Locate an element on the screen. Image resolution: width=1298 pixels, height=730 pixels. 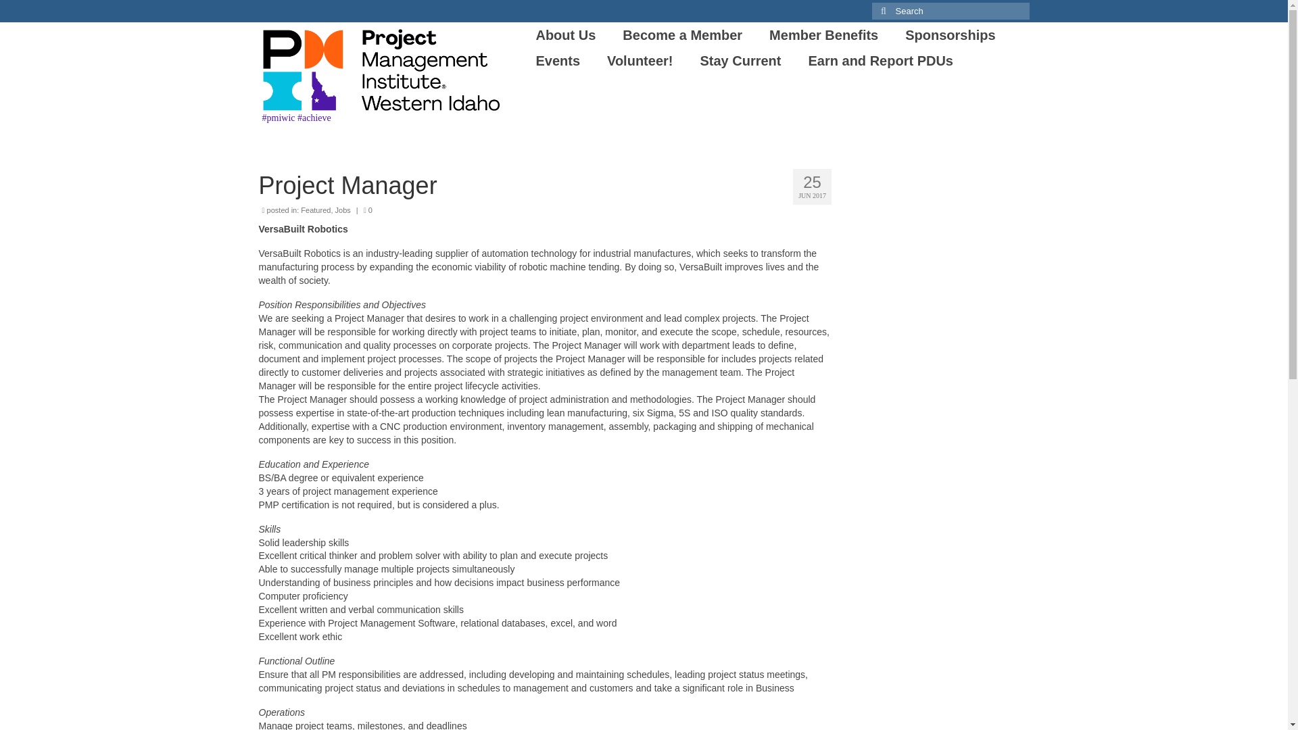
Sponsorships is located at coordinates (950, 35).